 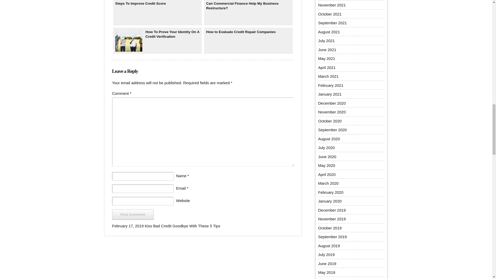 What do you see at coordinates (249, 13) in the screenshot?
I see `Can Commercial Finance Help My Business Restructure?` at bounding box center [249, 13].